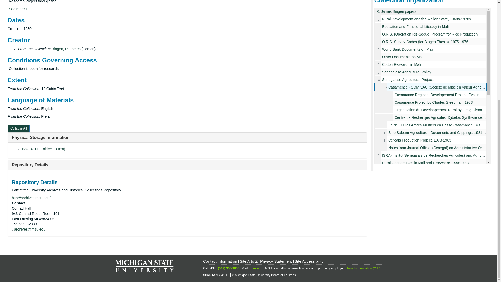 Image resolution: width=501 pixels, height=282 pixels. What do you see at coordinates (415, 27) in the screenshot?
I see `Education and Functional Literacy in Mali` at bounding box center [415, 27].